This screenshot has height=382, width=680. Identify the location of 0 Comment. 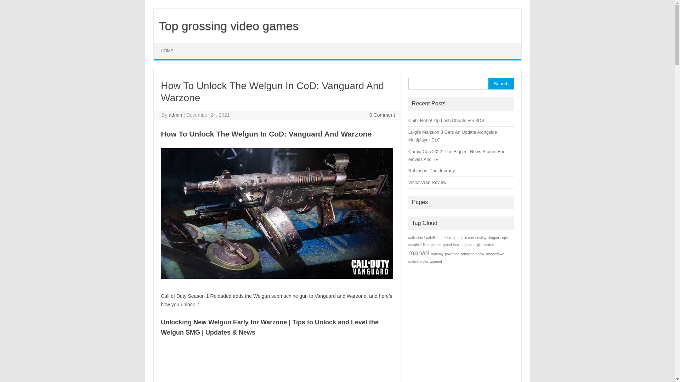
(382, 115).